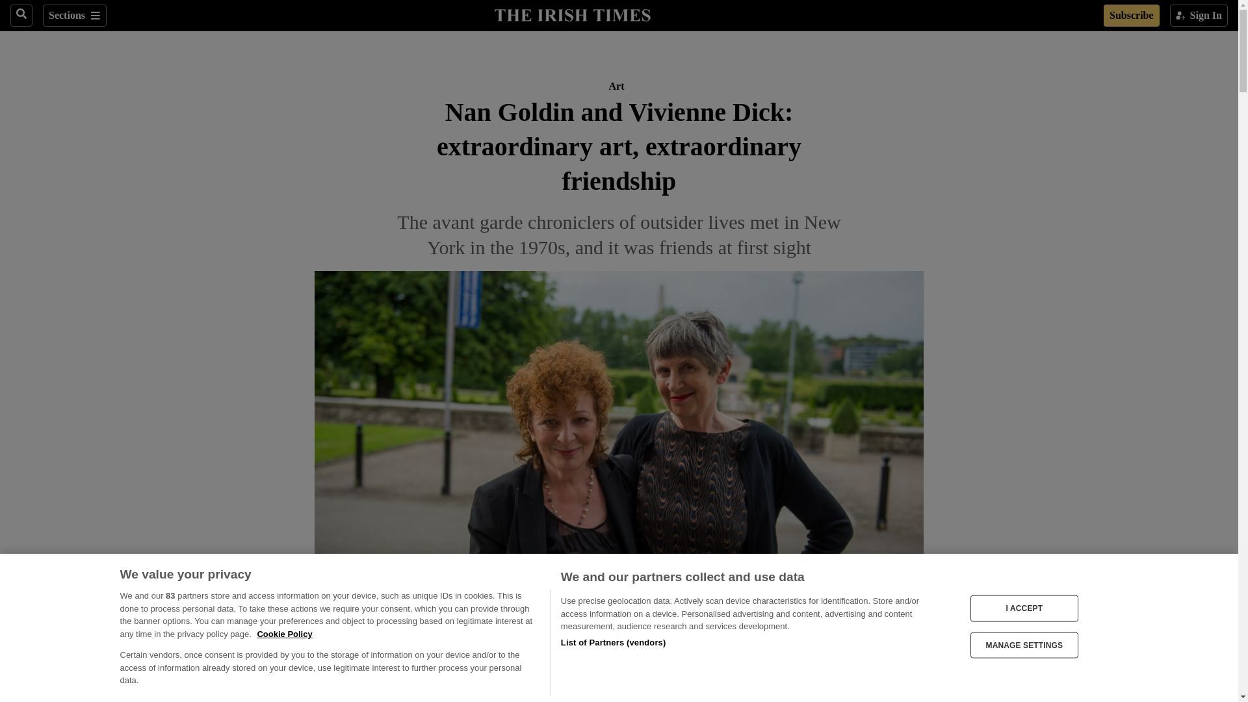 This screenshot has width=1248, height=702. What do you see at coordinates (302, 700) in the screenshot?
I see `WhatsApp` at bounding box center [302, 700].